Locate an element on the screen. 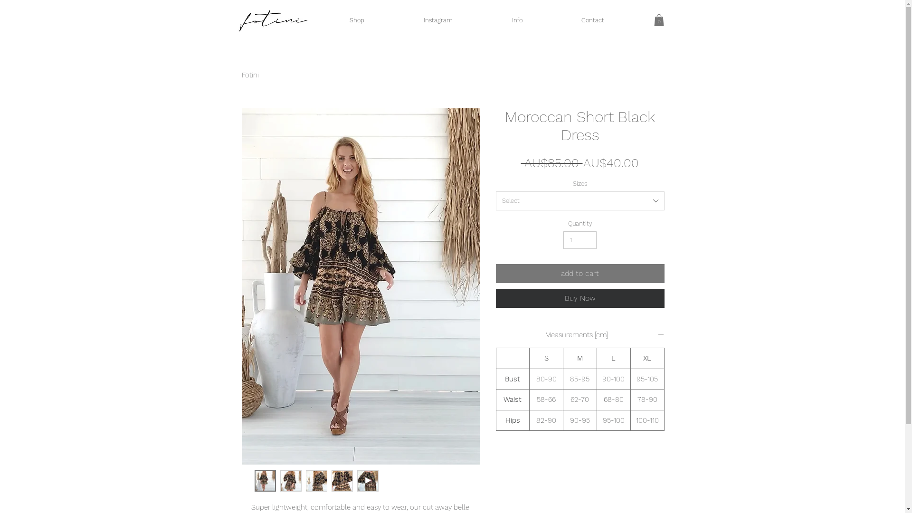 This screenshot has width=912, height=513. 0 is located at coordinates (658, 20).